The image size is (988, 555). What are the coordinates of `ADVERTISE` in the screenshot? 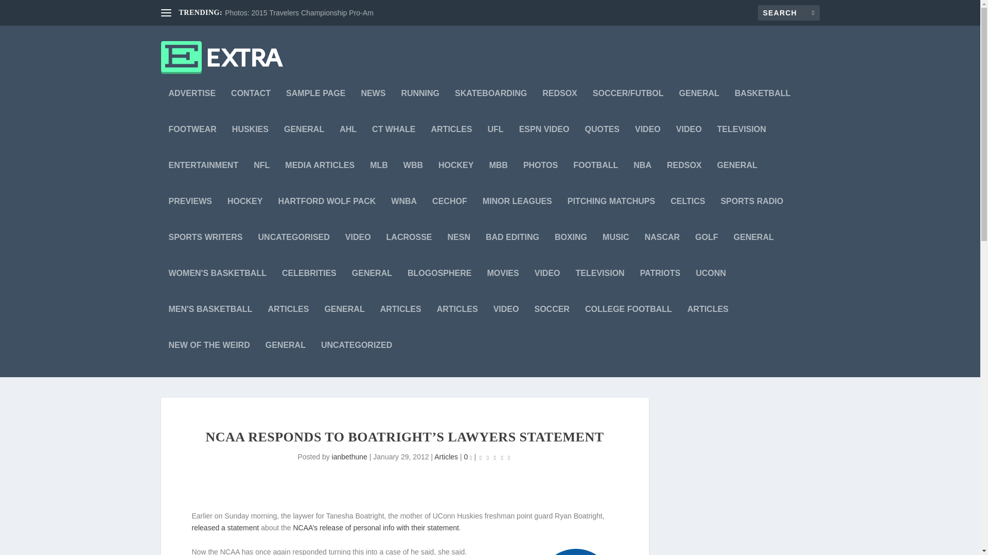 It's located at (192, 107).